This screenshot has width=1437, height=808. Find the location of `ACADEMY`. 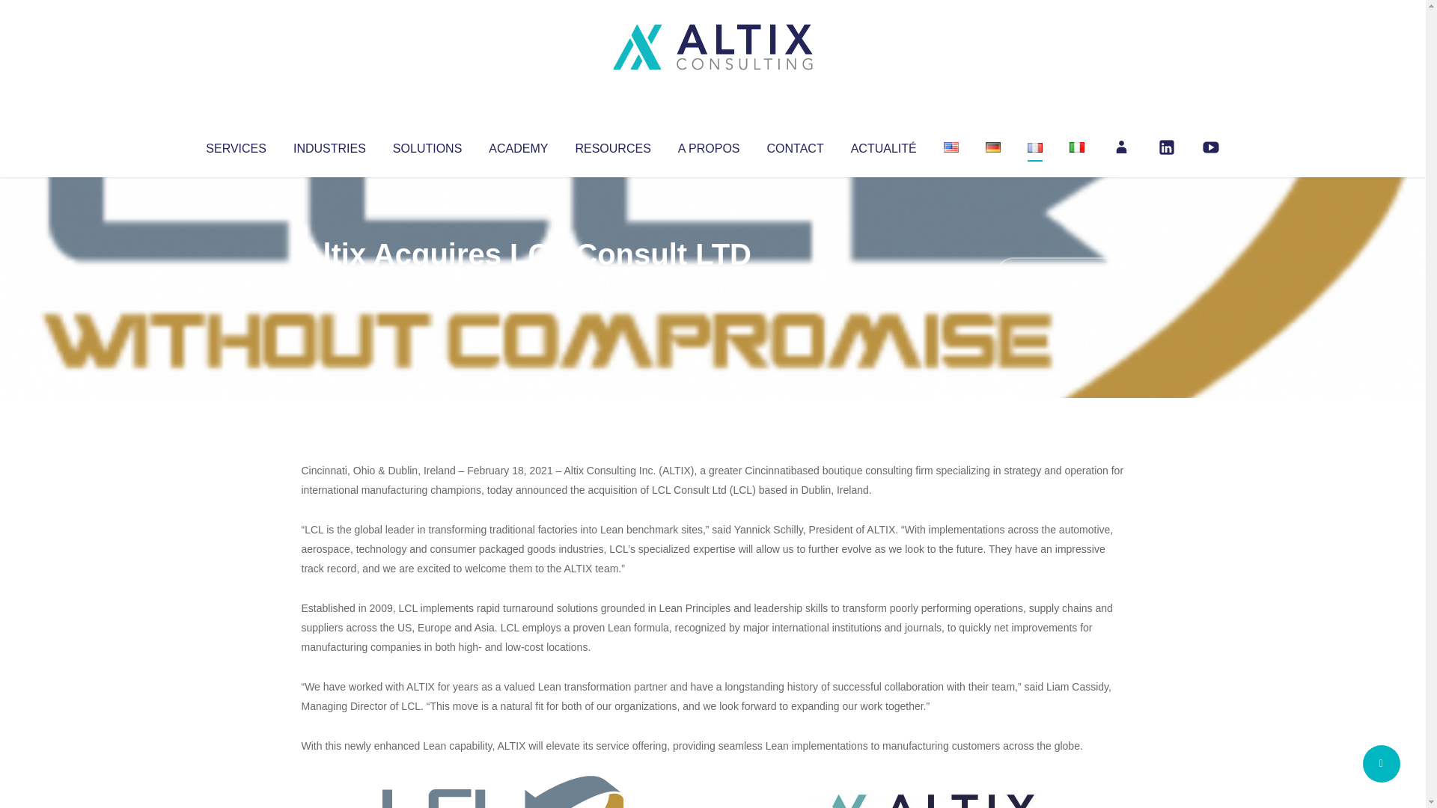

ACADEMY is located at coordinates (518, 145).